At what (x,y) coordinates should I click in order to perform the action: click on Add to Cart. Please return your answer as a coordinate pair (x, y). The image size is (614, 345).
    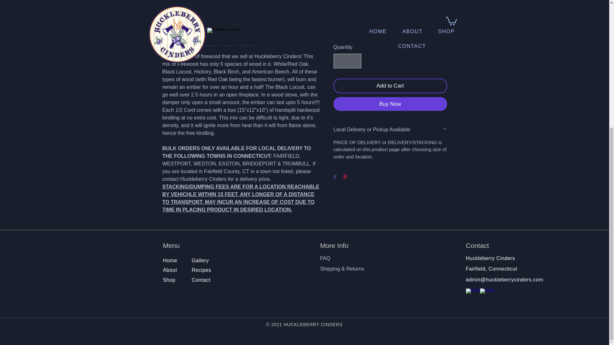
    Looking at the image, I should click on (390, 86).